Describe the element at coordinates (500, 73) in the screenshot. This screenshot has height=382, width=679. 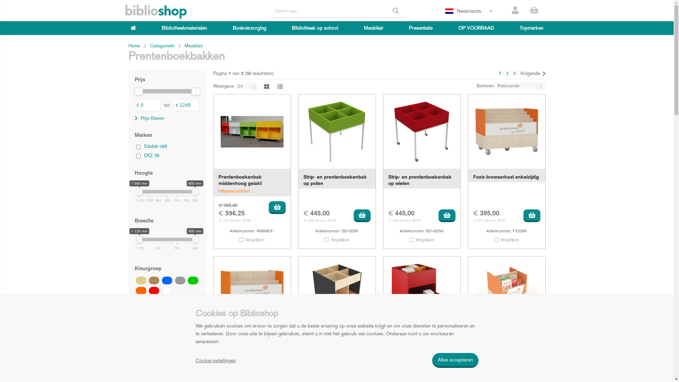
I see `1` at that location.